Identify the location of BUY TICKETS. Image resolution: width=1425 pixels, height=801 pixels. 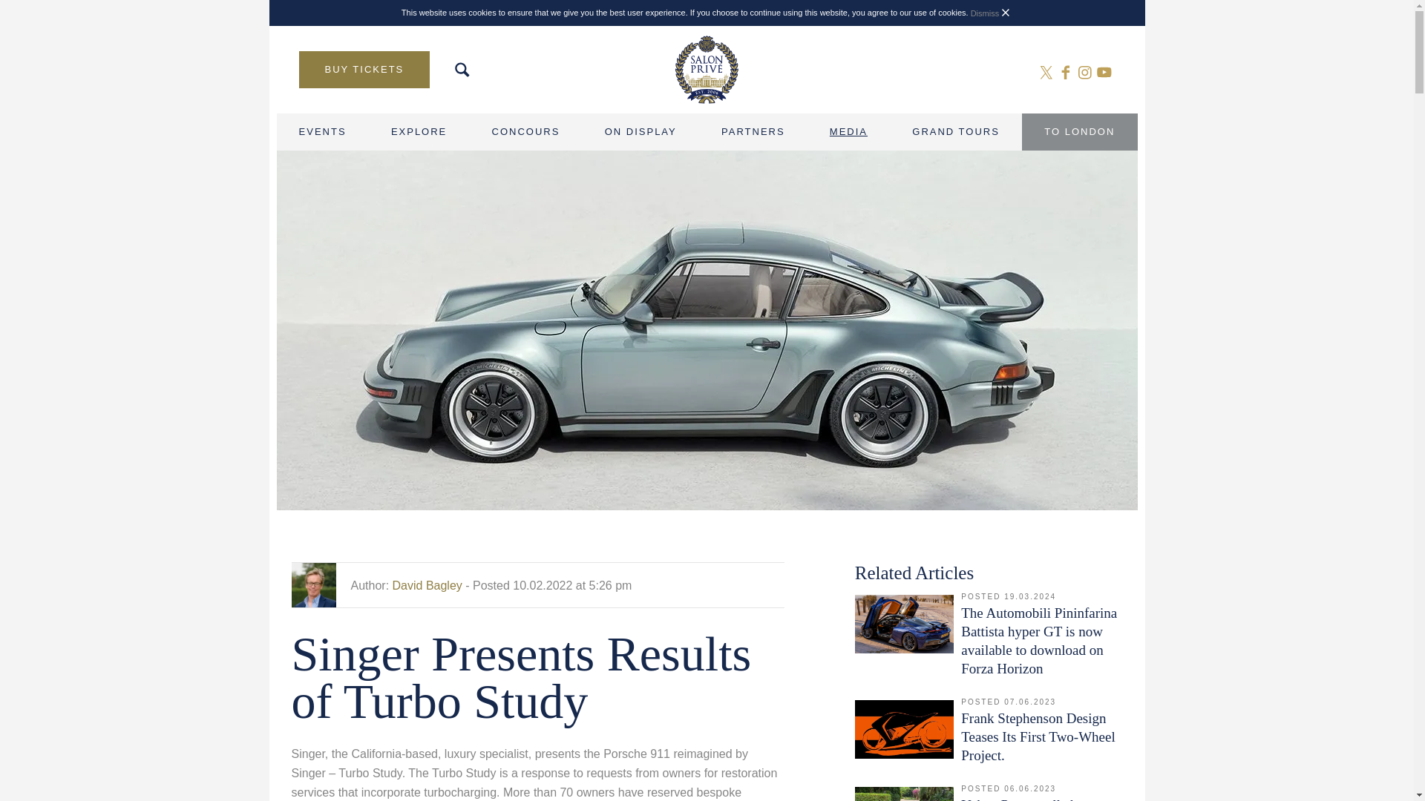
(364, 70).